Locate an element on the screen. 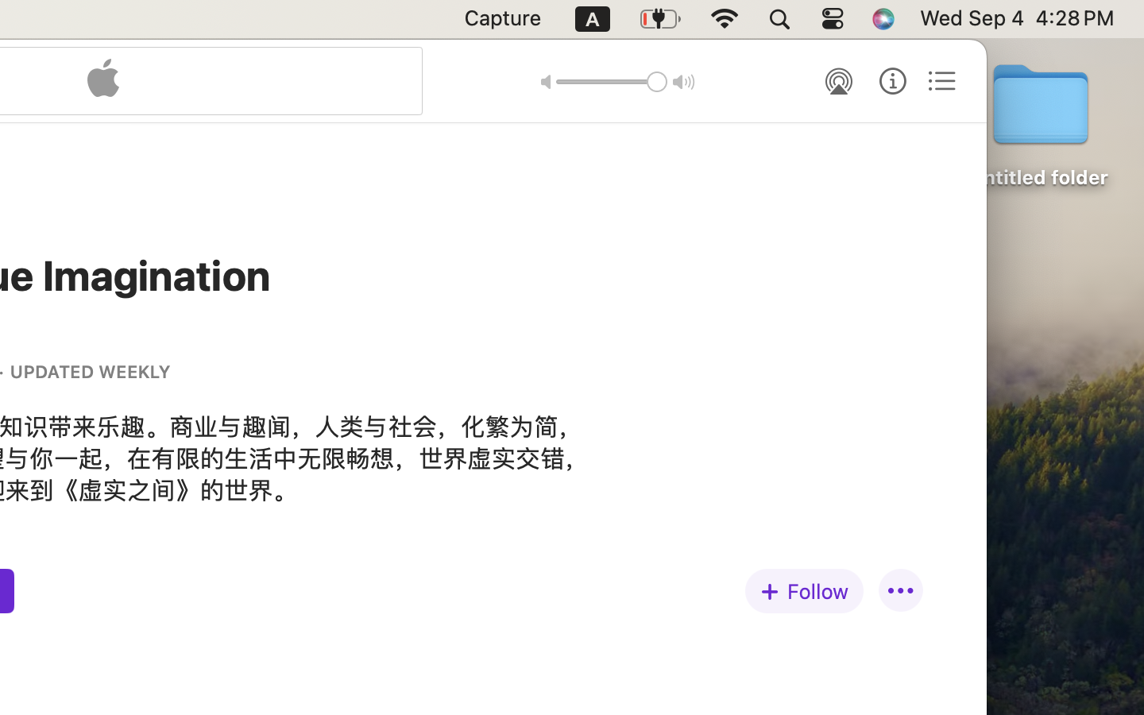 The height and width of the screenshot is (715, 1144). 1.0 is located at coordinates (612, 82).